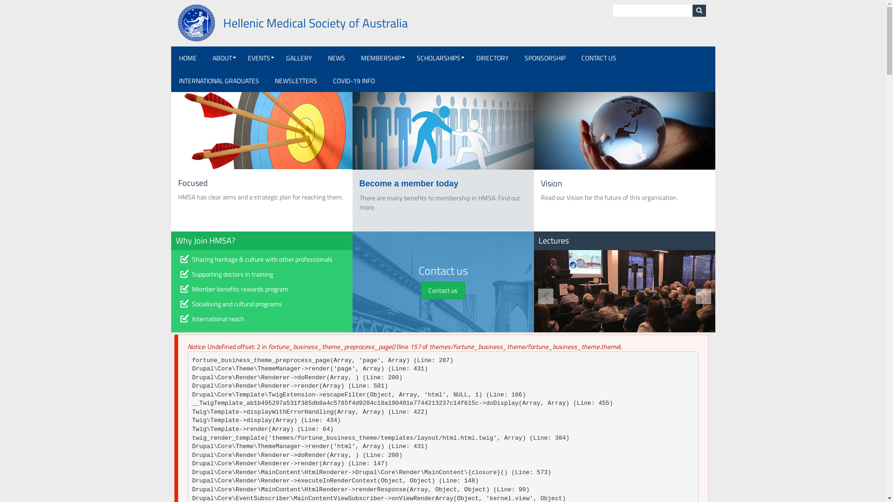 Image resolution: width=893 pixels, height=502 pixels. What do you see at coordinates (259, 58) in the screenshot?
I see `+
EVENTS` at bounding box center [259, 58].